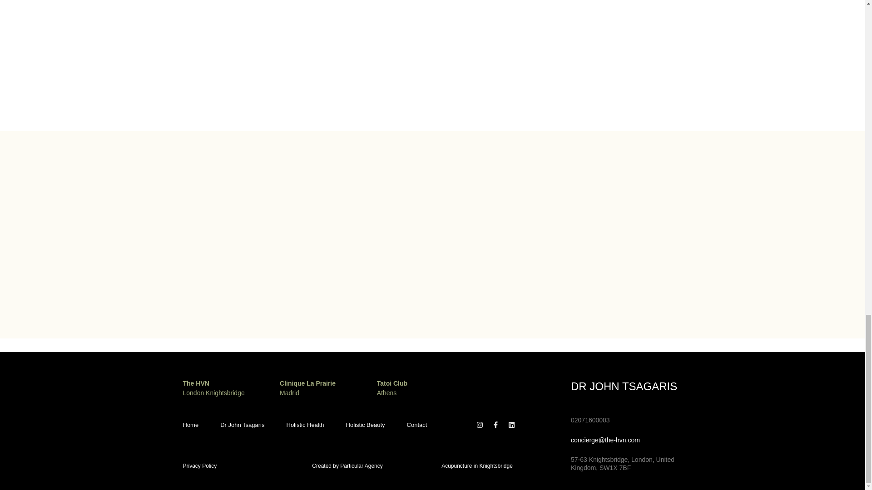 This screenshot has width=872, height=490. Describe the element at coordinates (624, 387) in the screenshot. I see `DR JOHN TSAGARIS` at that location.